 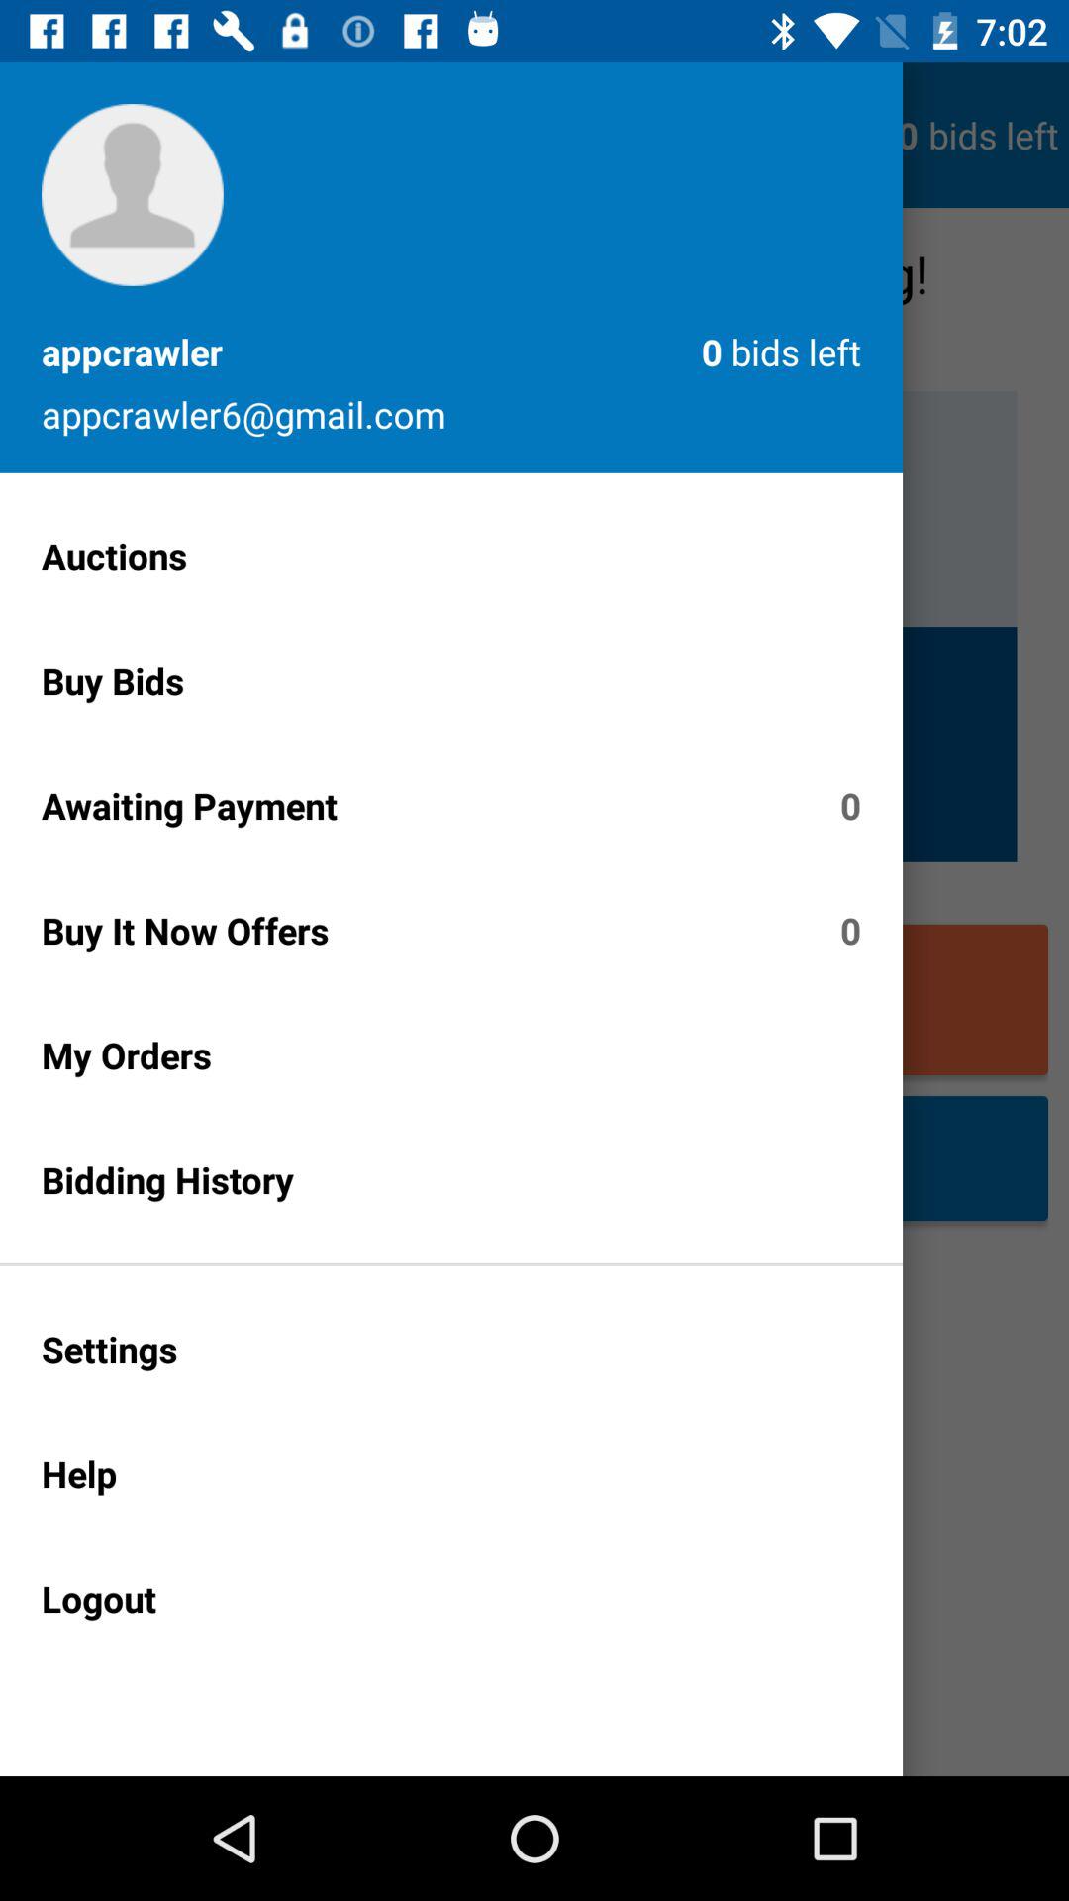 What do you see at coordinates (133, 195) in the screenshot?
I see `select the profile picture icon on the page` at bounding box center [133, 195].